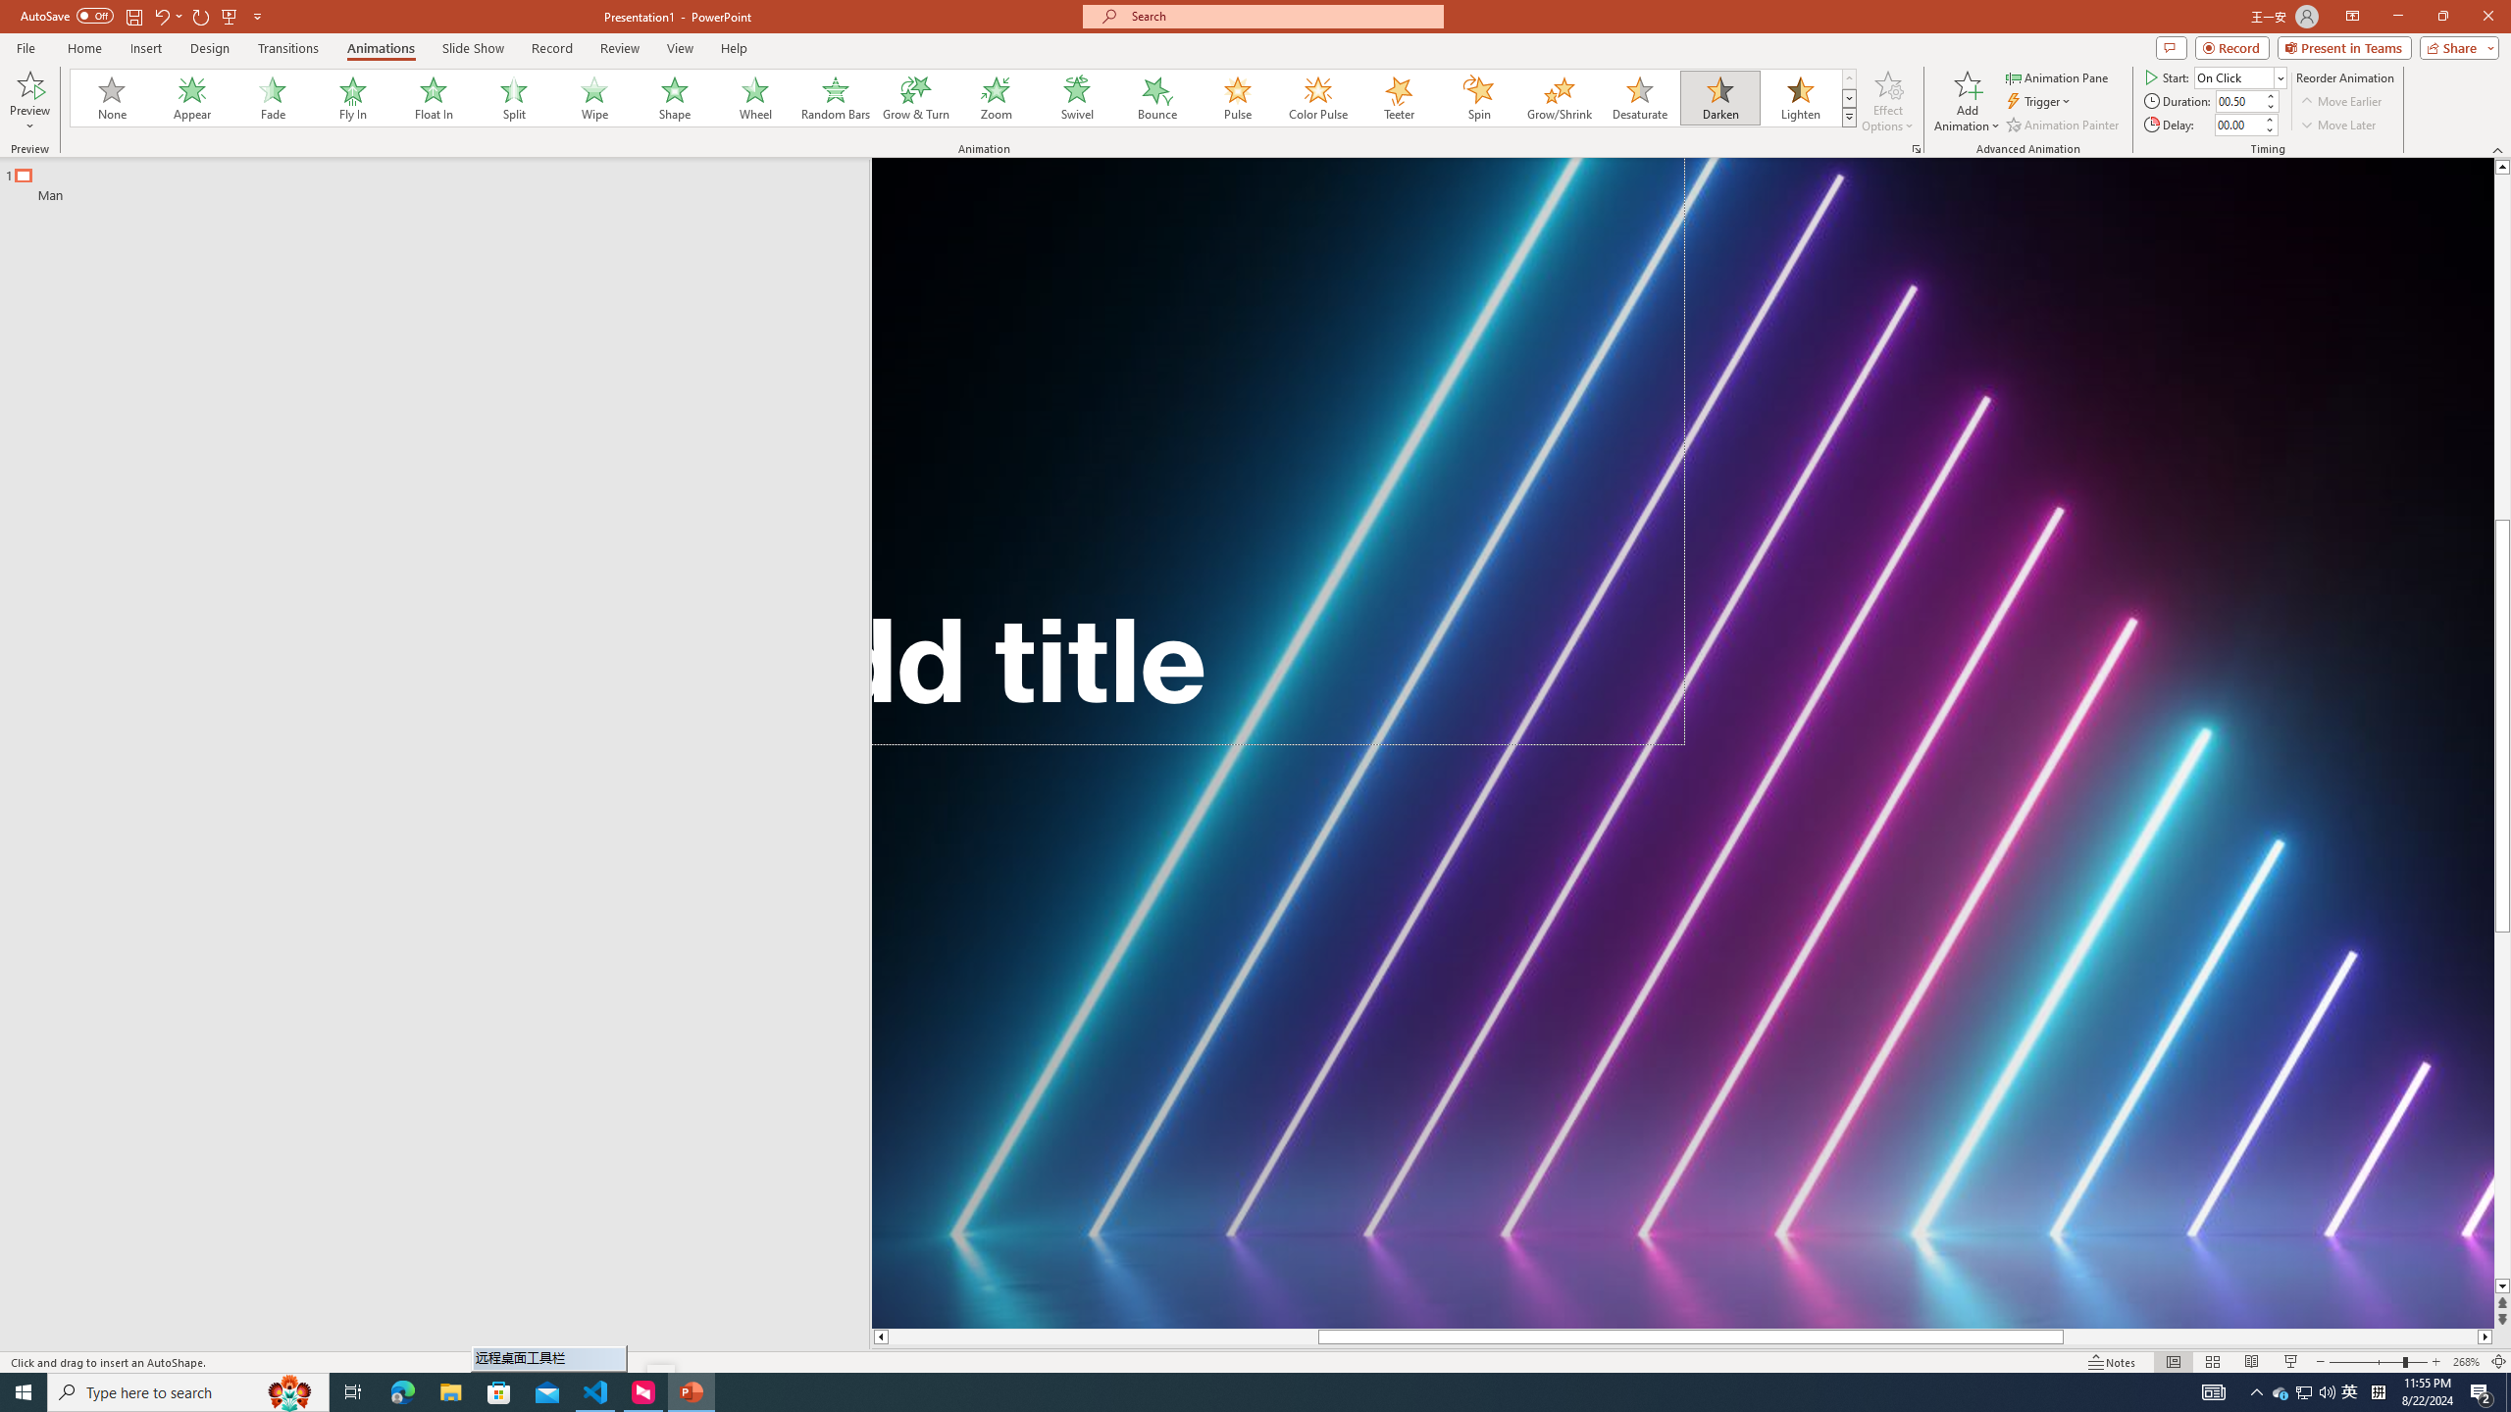  Describe the element at coordinates (2058, 76) in the screenshot. I see `Animation Pane` at that location.